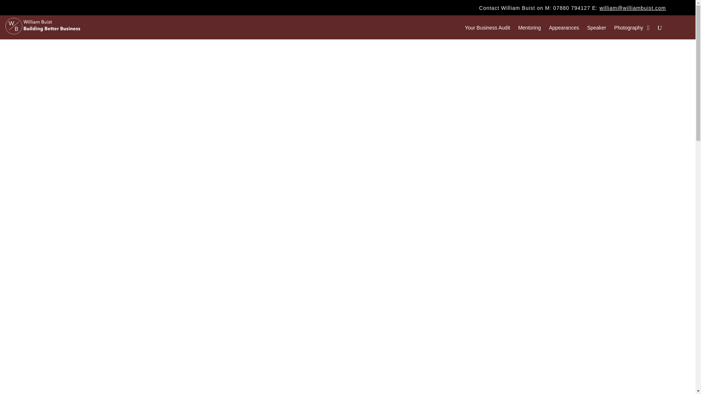 The image size is (701, 394). What do you see at coordinates (529, 29) in the screenshot?
I see `Mentoring` at bounding box center [529, 29].